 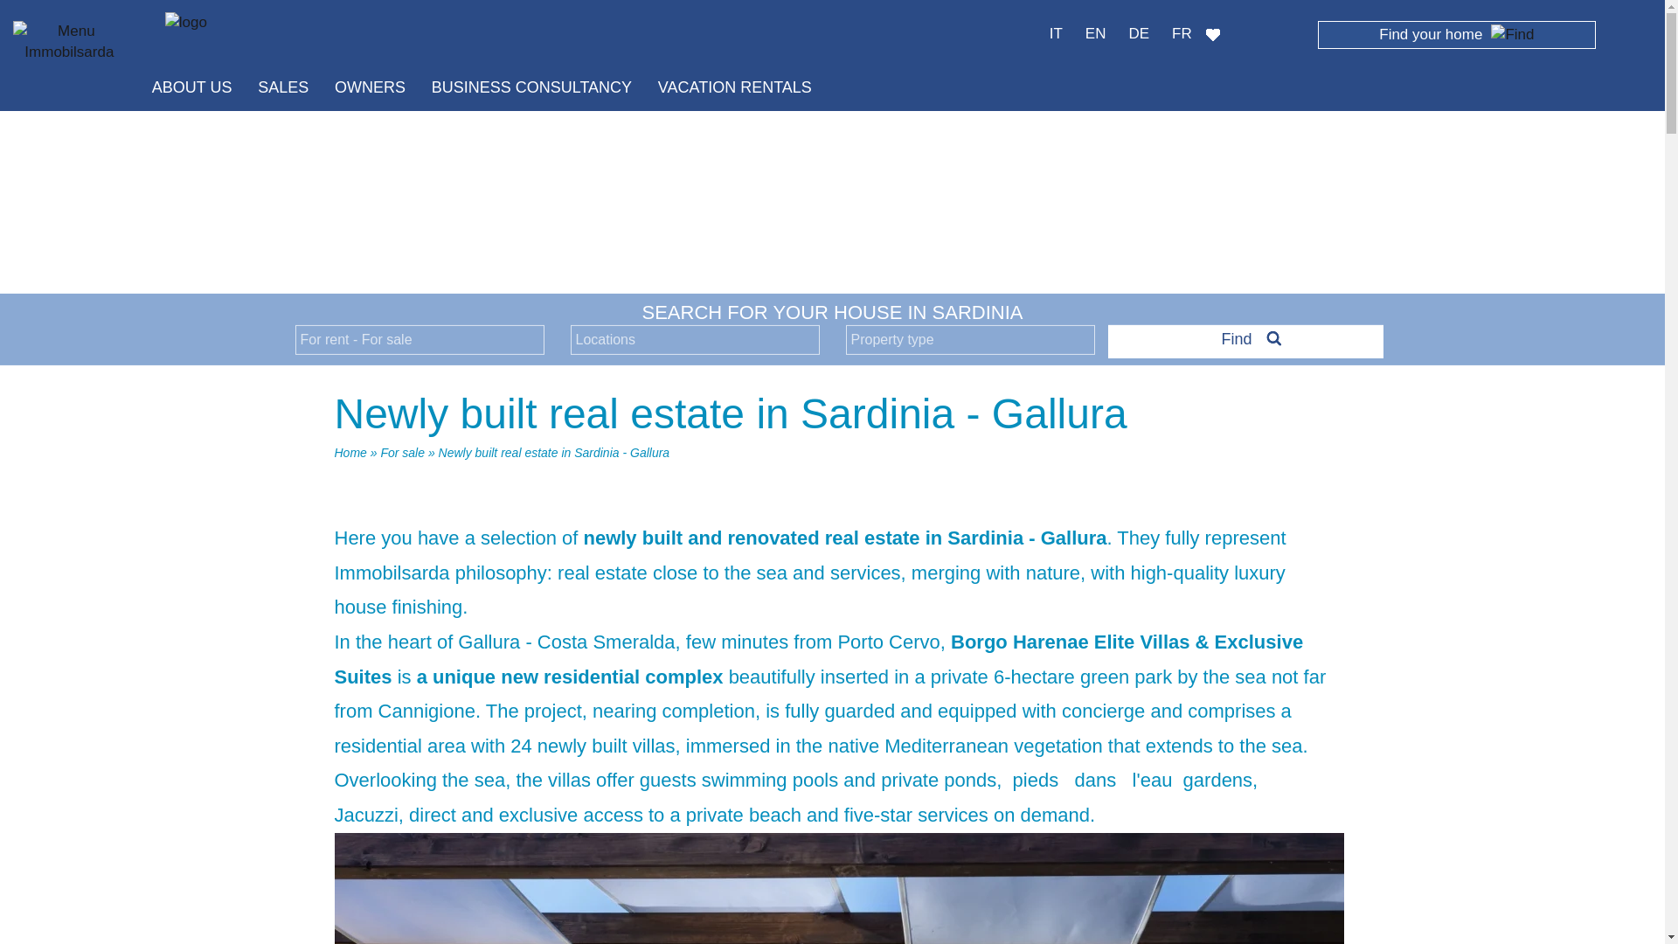 I want to click on Find, so click(x=1245, y=339).